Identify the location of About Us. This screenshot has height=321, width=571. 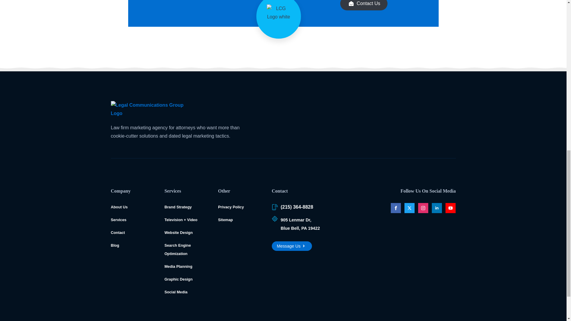
(119, 207).